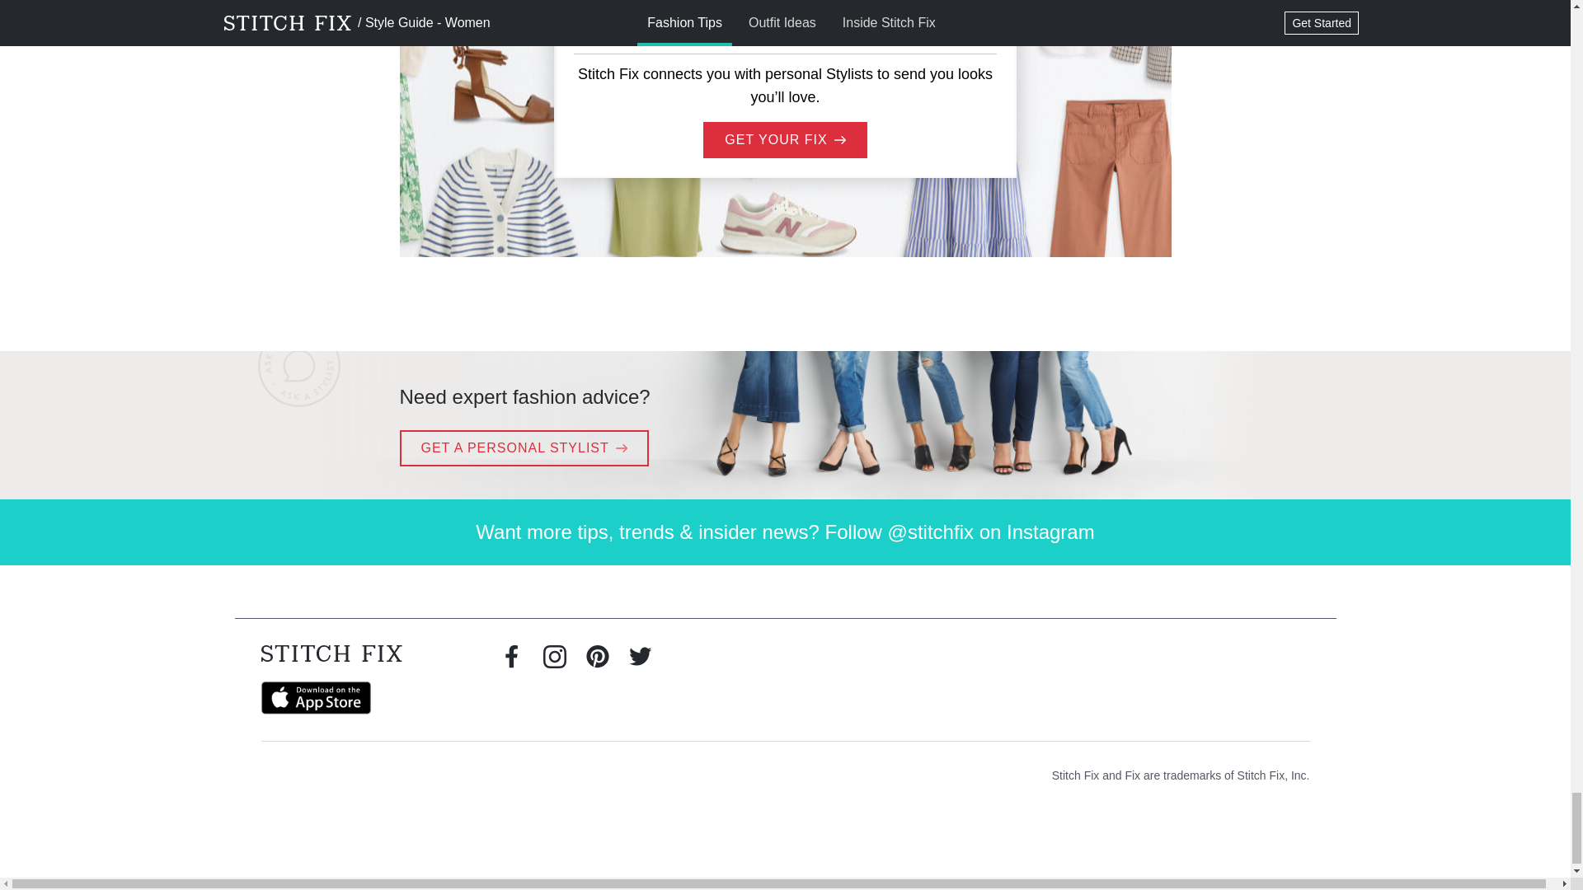 This screenshot has width=1583, height=890. What do you see at coordinates (523, 447) in the screenshot?
I see `GET A PERSONAL STYLIST` at bounding box center [523, 447].